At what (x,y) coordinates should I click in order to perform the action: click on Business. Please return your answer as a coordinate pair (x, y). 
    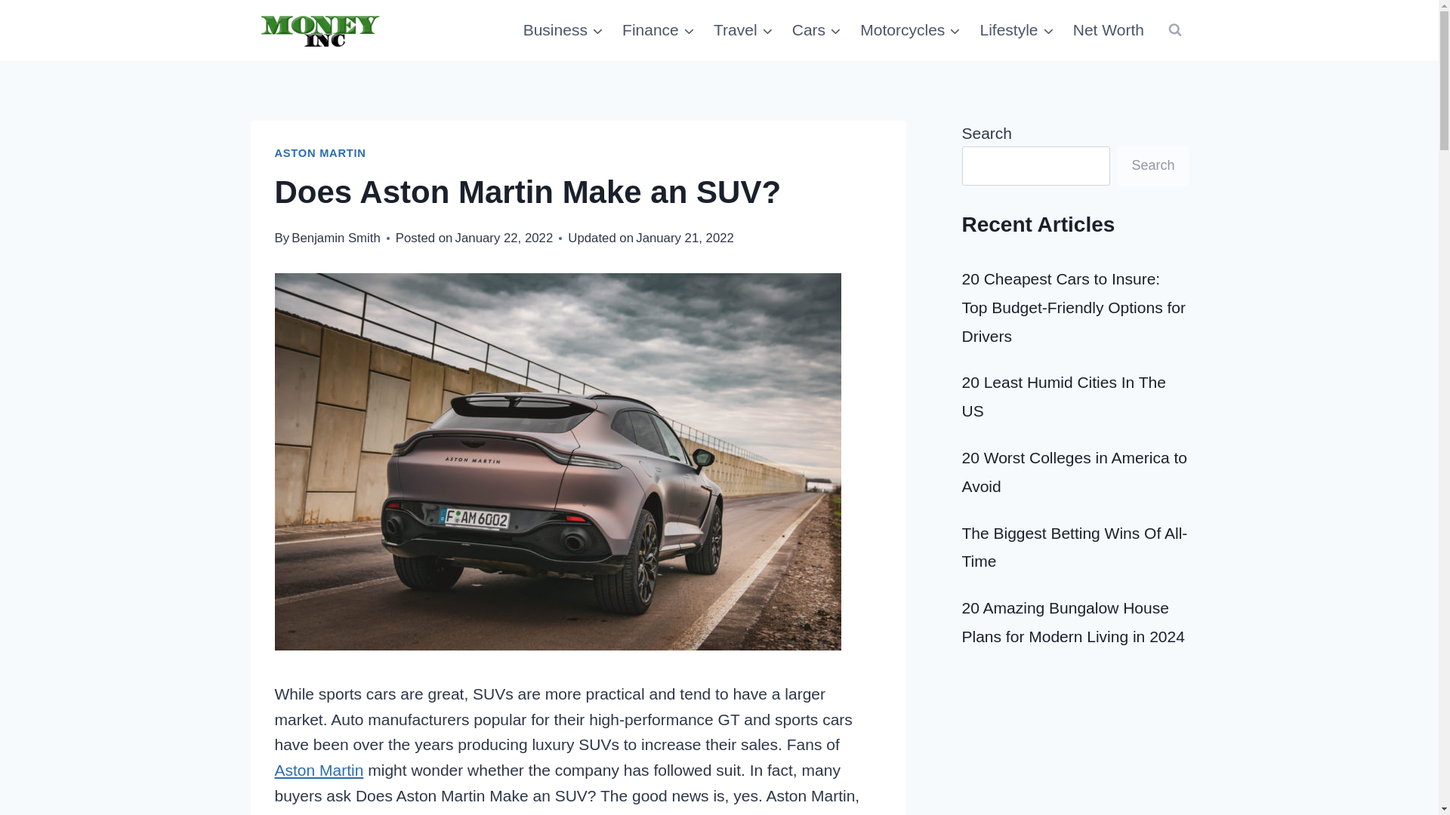
    Looking at the image, I should click on (562, 30).